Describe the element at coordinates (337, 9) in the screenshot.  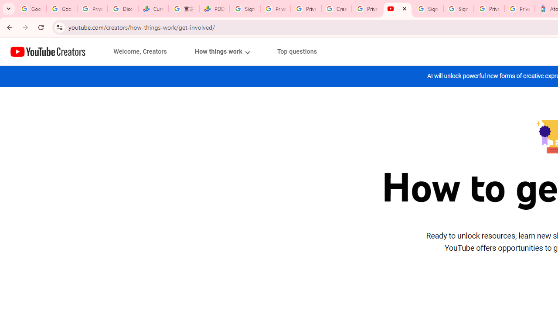
I see `Create your Google Account` at that location.